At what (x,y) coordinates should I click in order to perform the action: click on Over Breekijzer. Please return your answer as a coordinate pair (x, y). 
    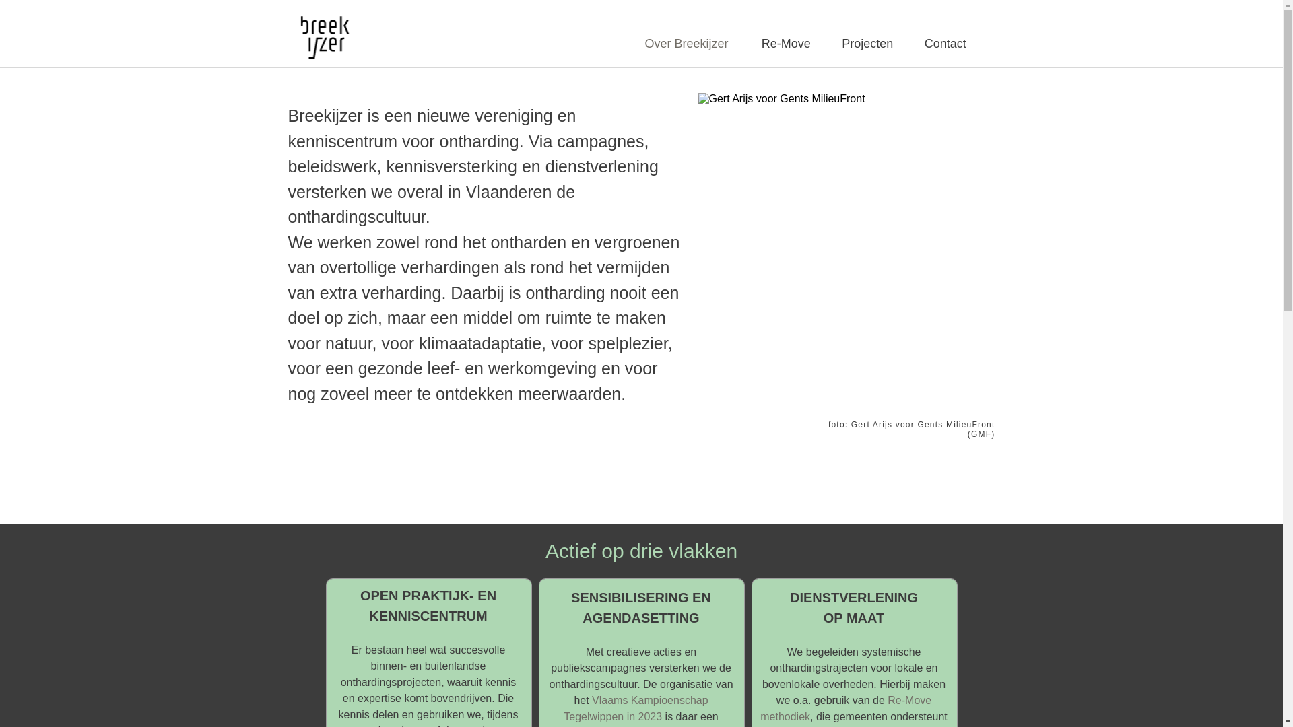
    Looking at the image, I should click on (690, 43).